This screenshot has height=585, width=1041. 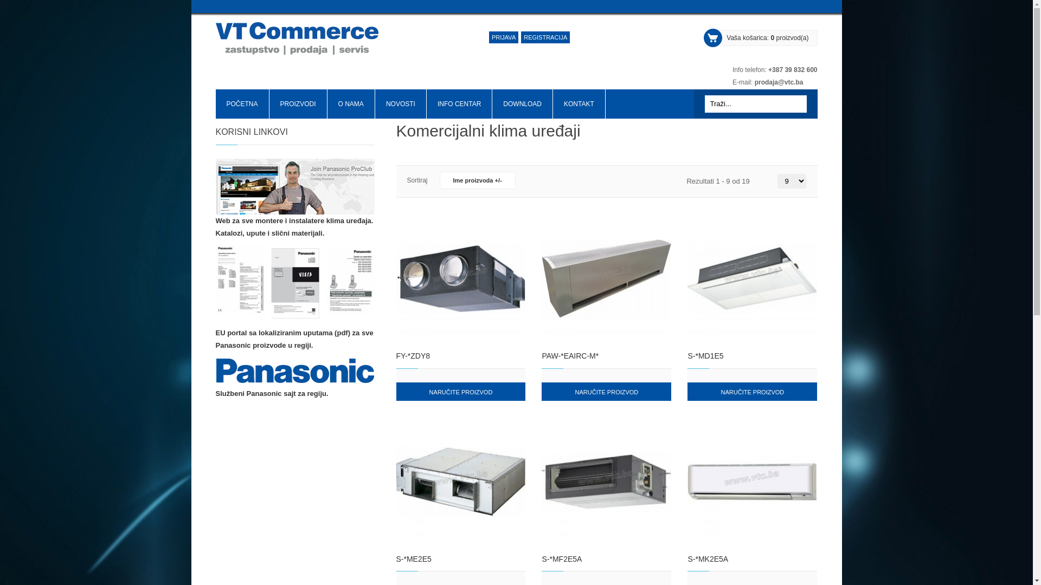 I want to click on S-*MK2E5A, so click(x=753, y=482).